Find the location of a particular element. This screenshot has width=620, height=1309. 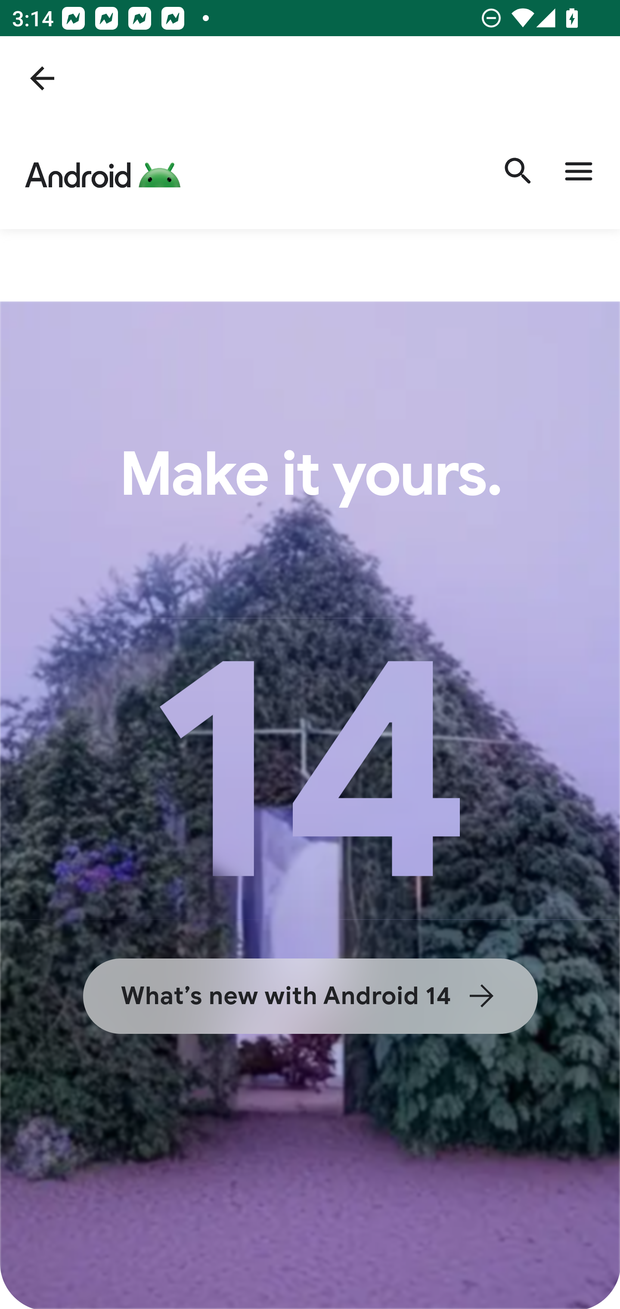

Navigate up is located at coordinates (42, 78).